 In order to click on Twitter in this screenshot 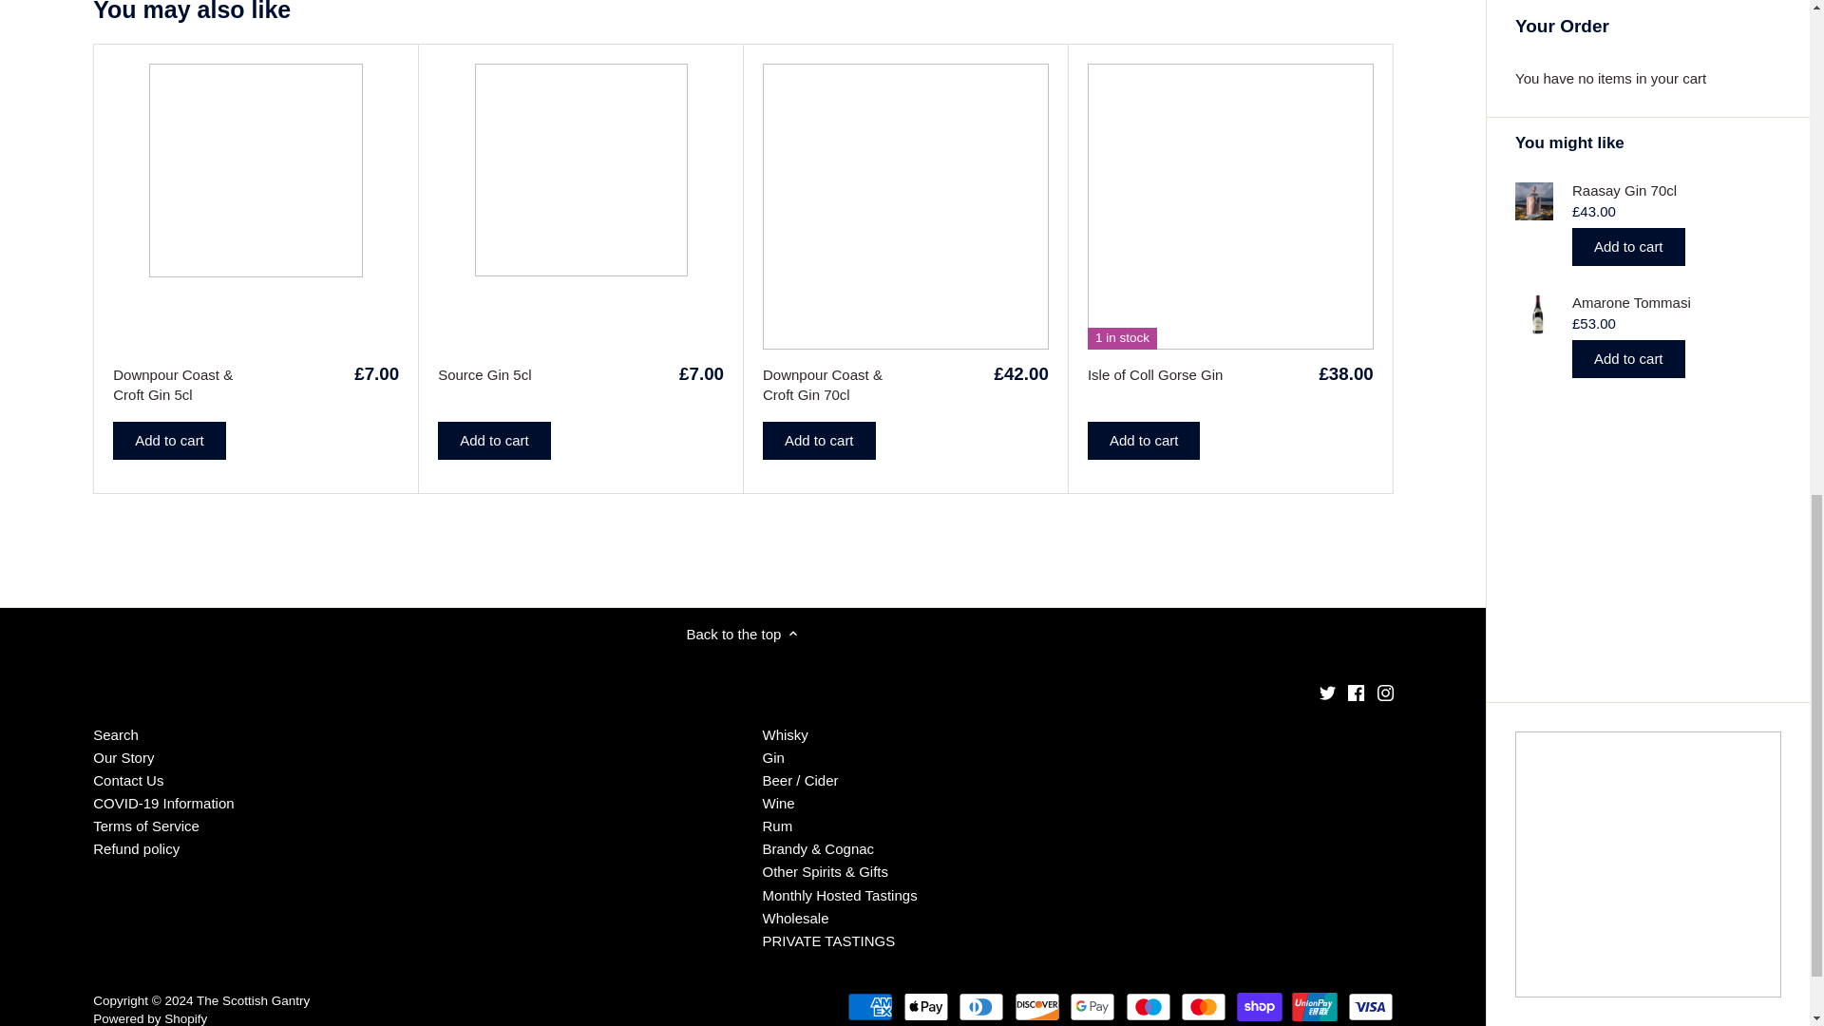, I will do `click(1326, 693)`.